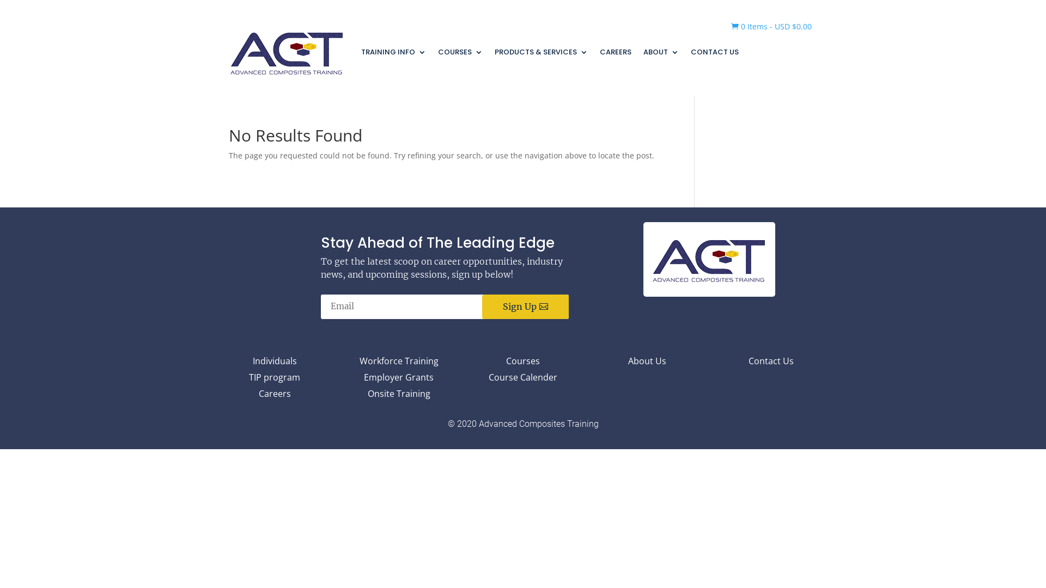 This screenshot has height=588, width=1046. What do you see at coordinates (542, 52) in the screenshot?
I see `PRODUCTS & SERVICES` at bounding box center [542, 52].